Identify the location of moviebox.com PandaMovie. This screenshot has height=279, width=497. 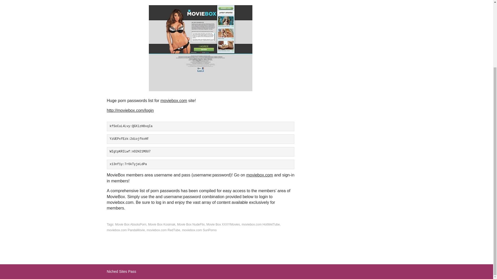
(126, 230).